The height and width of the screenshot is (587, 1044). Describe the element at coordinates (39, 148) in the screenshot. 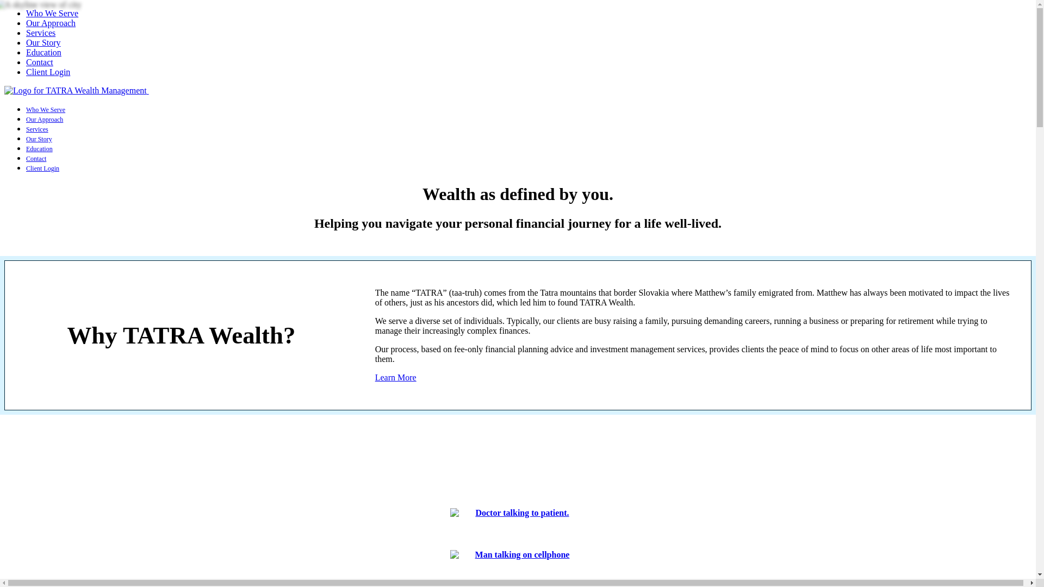

I see `Education` at that location.